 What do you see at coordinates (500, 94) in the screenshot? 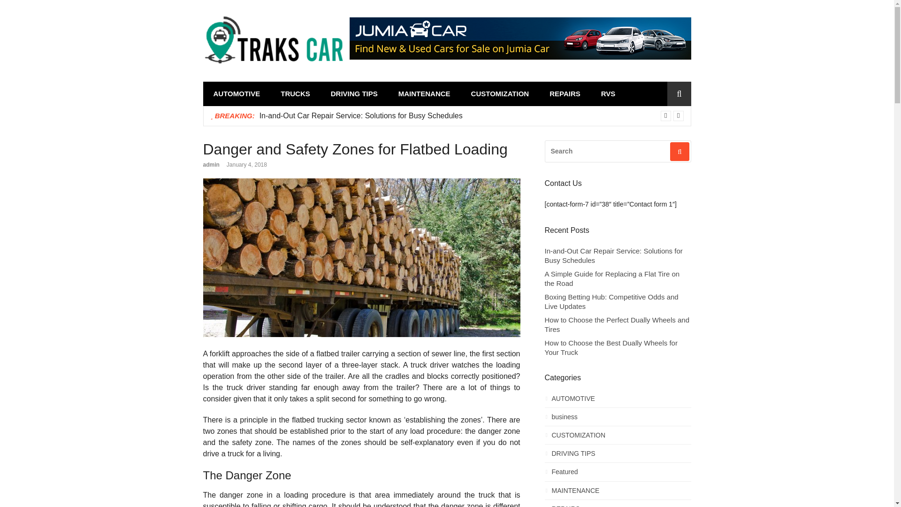
I see `CUSTOMIZATION` at bounding box center [500, 94].